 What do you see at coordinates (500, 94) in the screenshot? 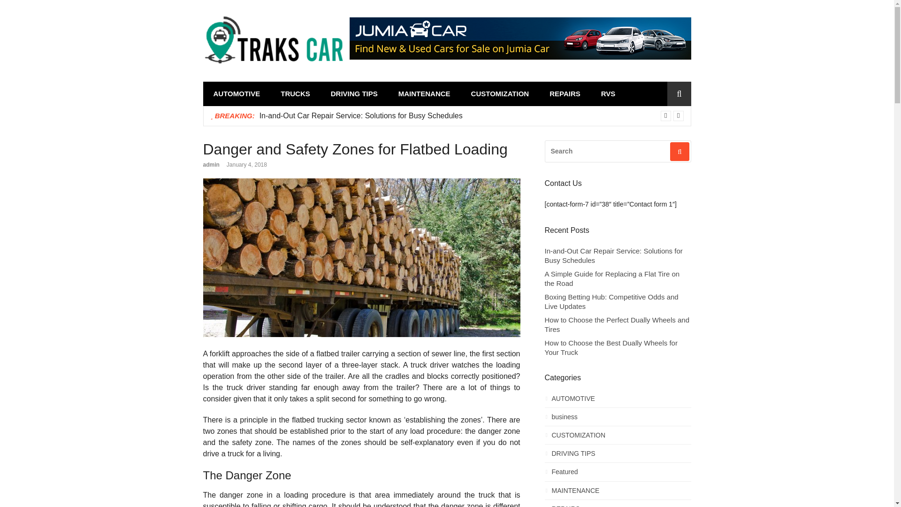
I see `CUSTOMIZATION` at bounding box center [500, 94].